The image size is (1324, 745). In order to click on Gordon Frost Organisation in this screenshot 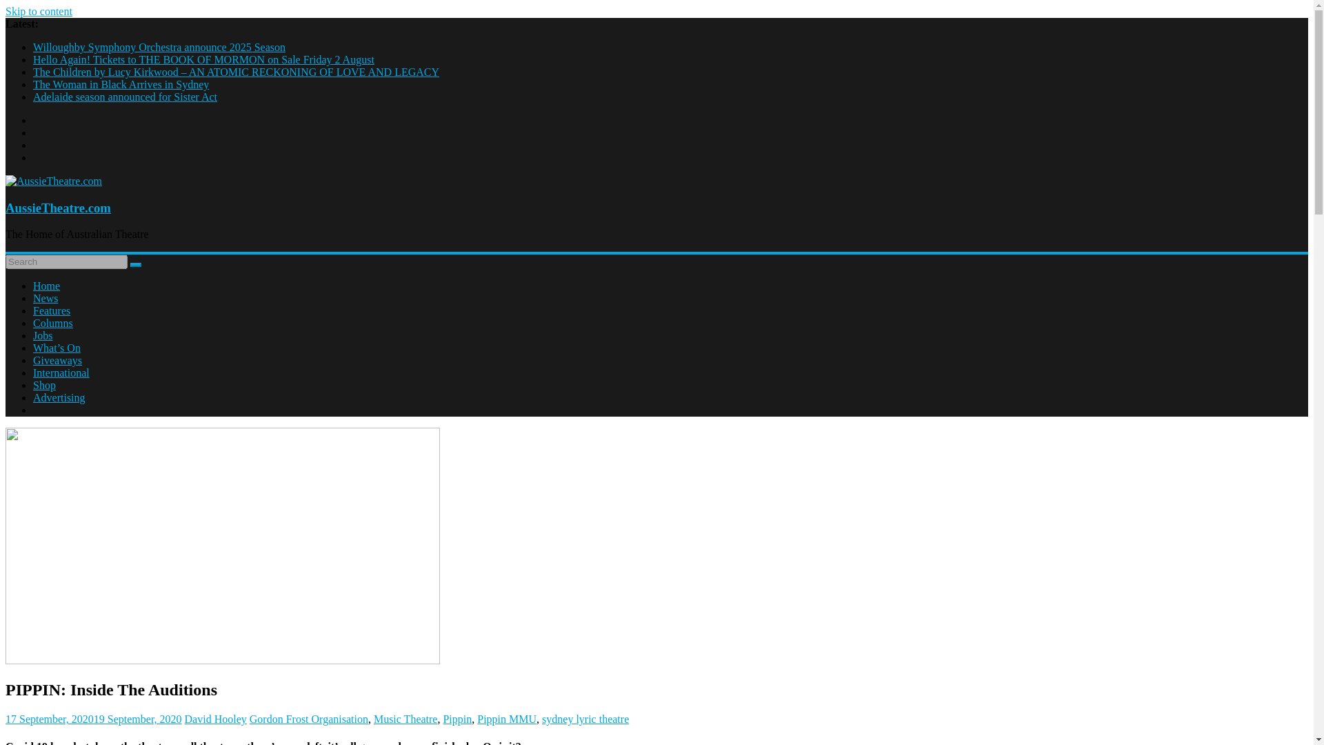, I will do `click(309, 719)`.